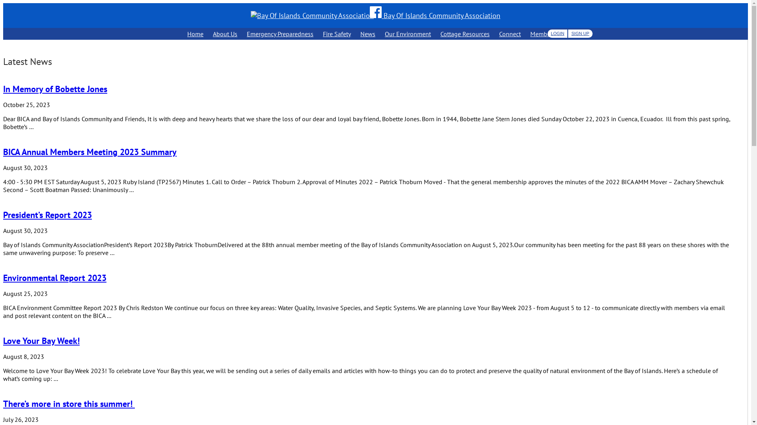 The width and height of the screenshot is (757, 425). What do you see at coordinates (90, 152) in the screenshot?
I see `BICA Annual Members Meeting 2023 Summary` at bounding box center [90, 152].